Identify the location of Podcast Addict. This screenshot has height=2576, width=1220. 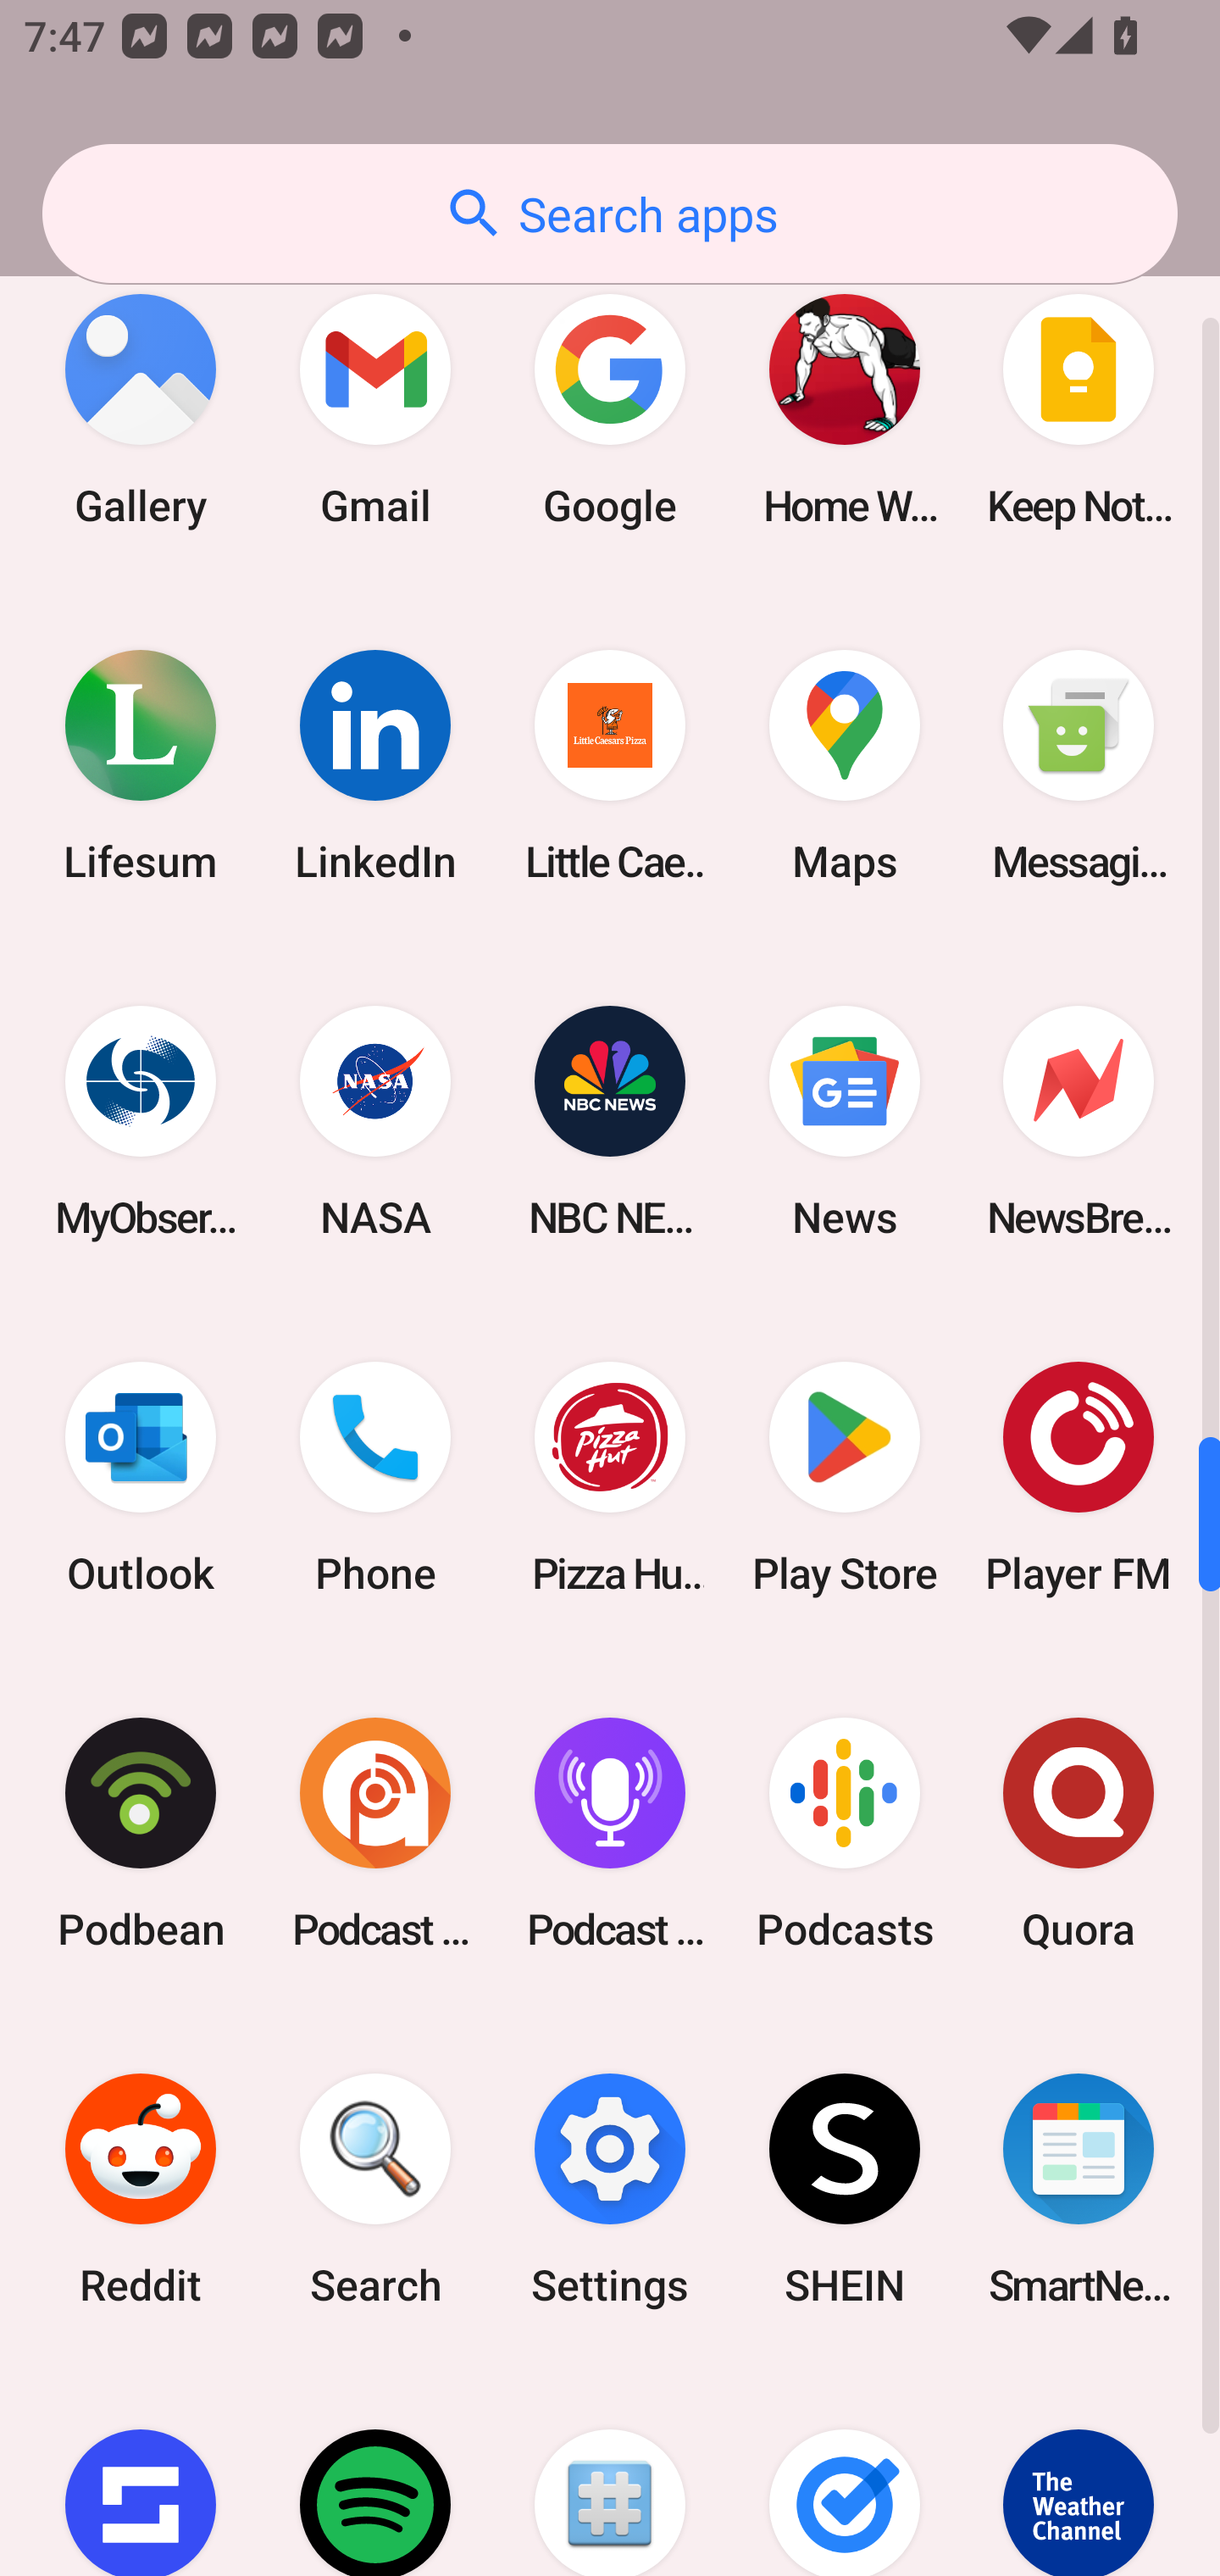
(375, 1834).